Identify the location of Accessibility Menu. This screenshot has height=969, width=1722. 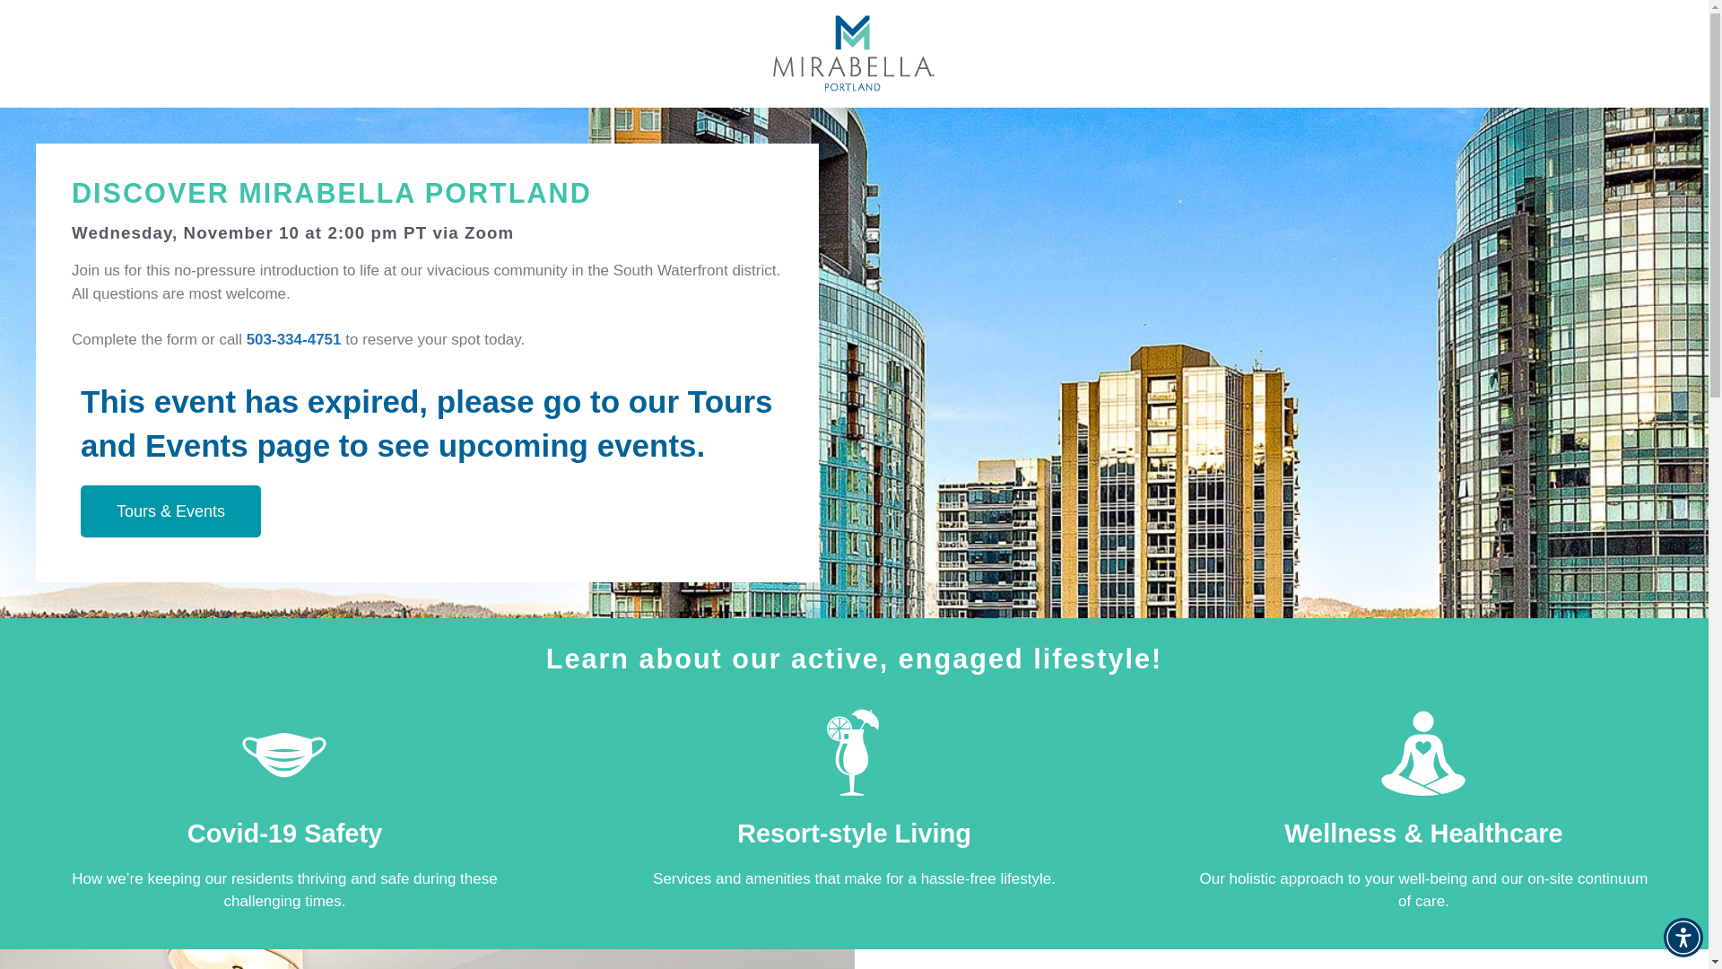
(1683, 937).